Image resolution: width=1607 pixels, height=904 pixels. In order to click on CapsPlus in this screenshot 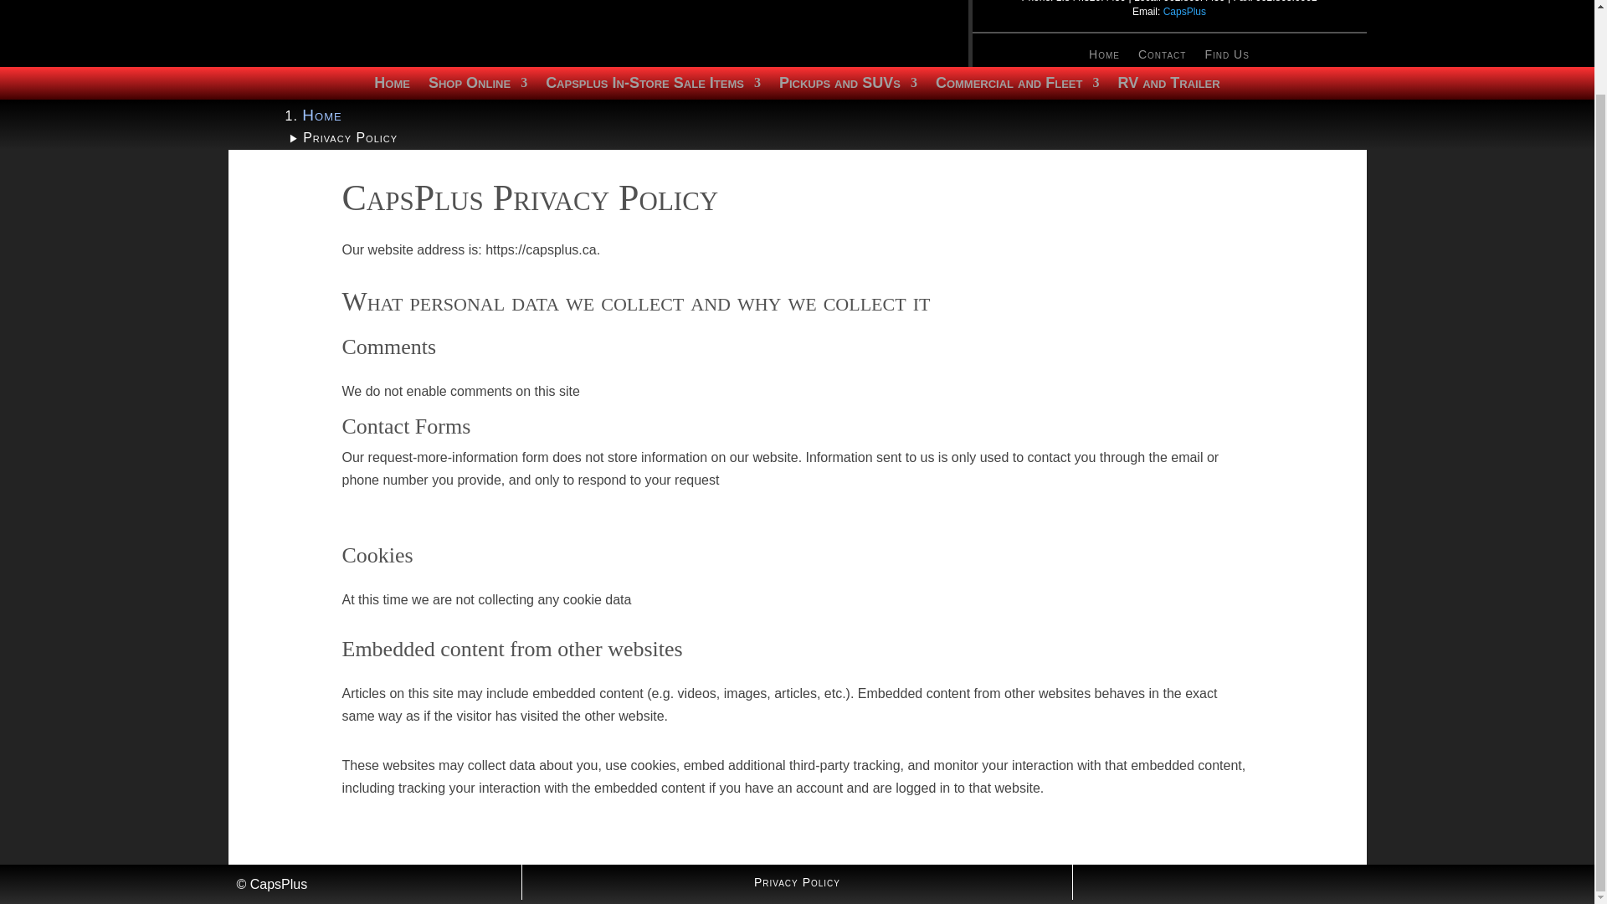, I will do `click(1185, 11)`.